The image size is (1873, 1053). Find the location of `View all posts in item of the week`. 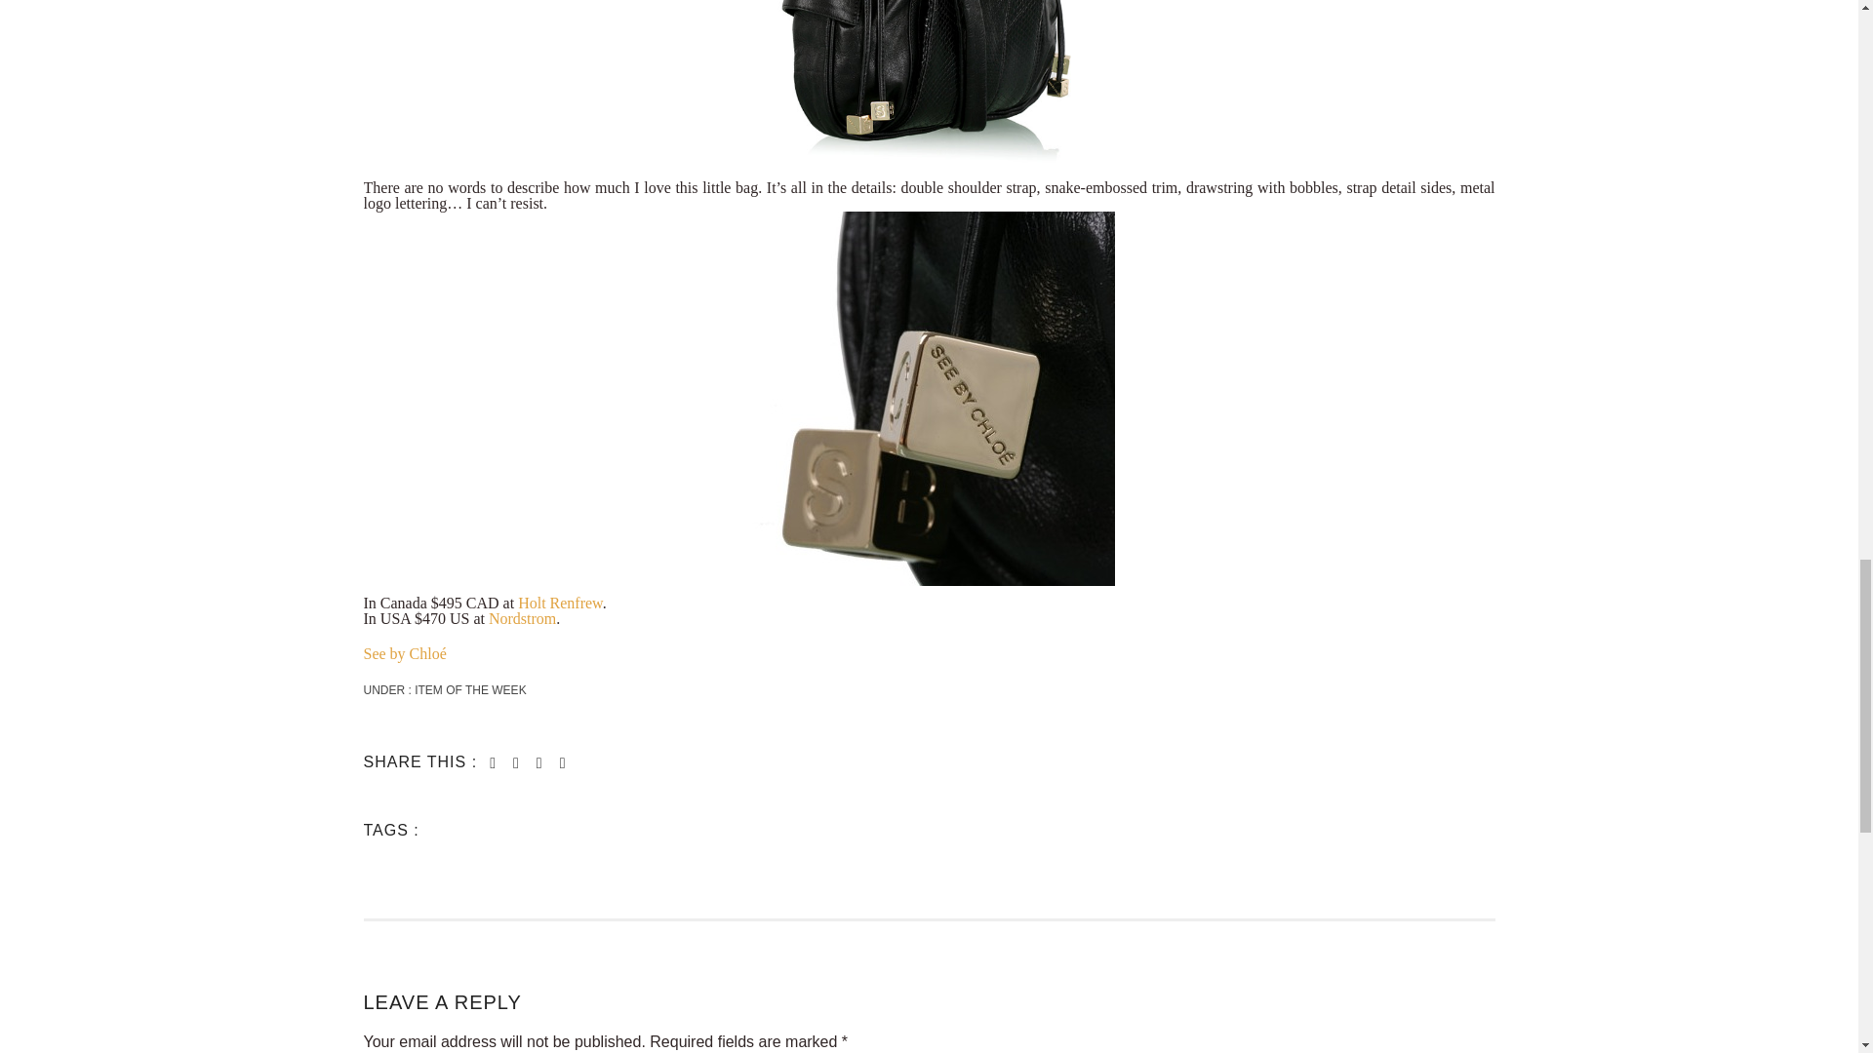

View all posts in item of the week is located at coordinates (468, 689).